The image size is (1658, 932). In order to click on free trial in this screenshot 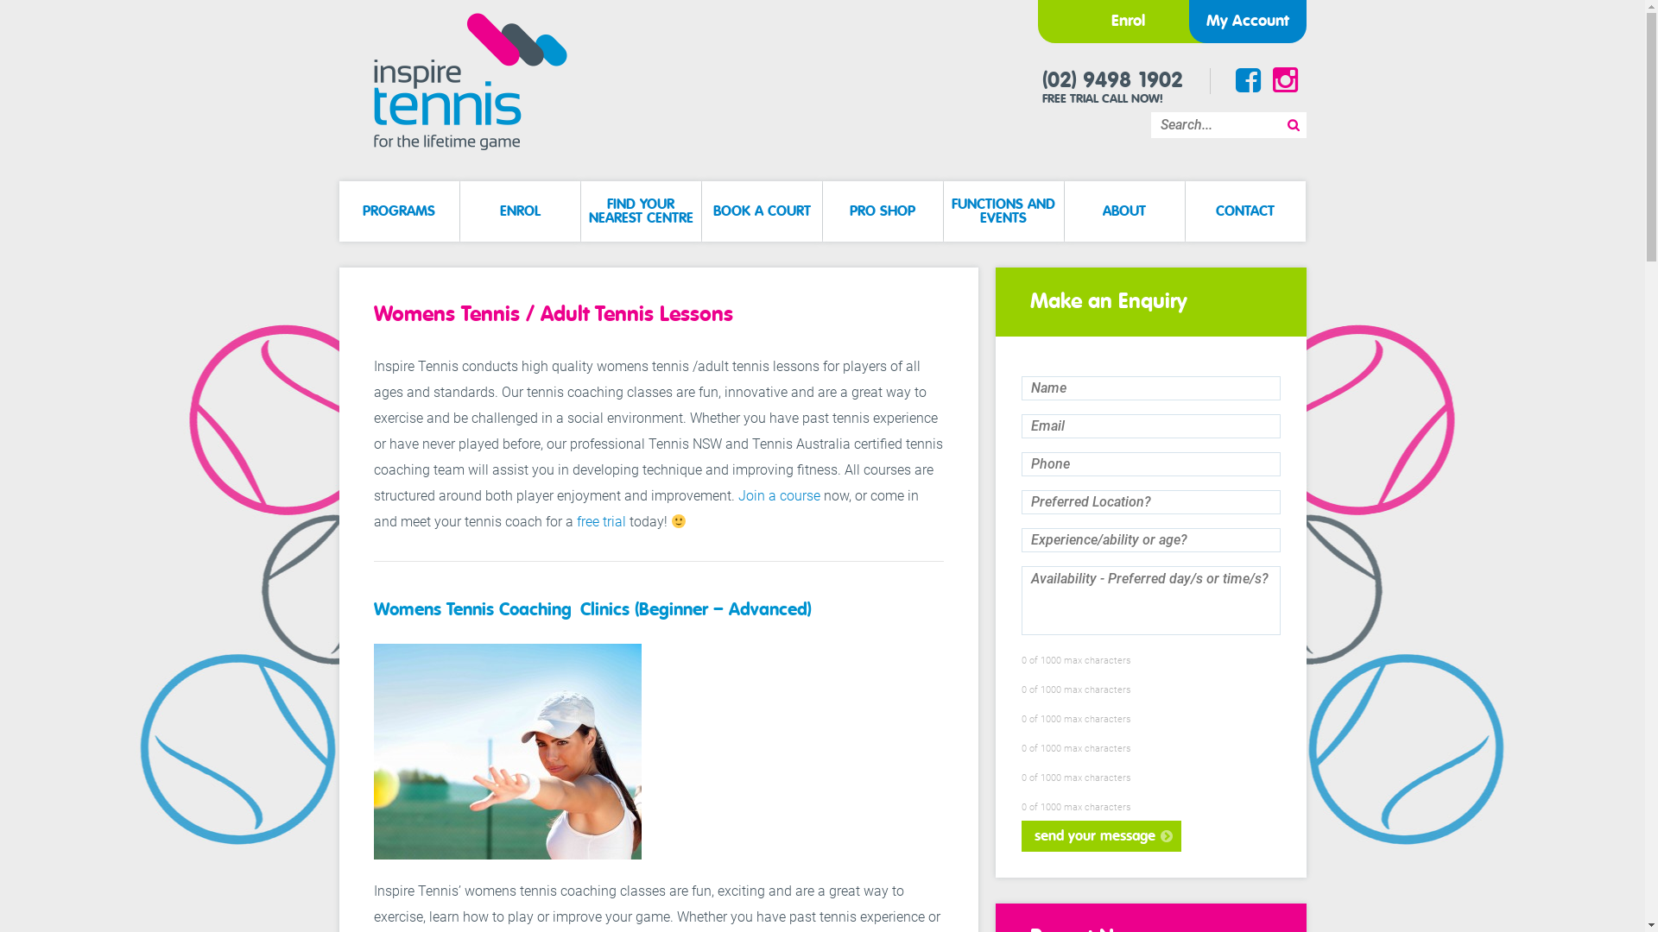, I will do `click(603, 521)`.